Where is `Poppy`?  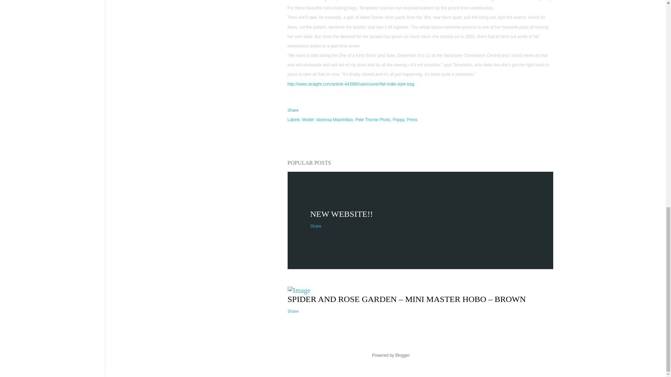
Poppy is located at coordinates (399, 119).